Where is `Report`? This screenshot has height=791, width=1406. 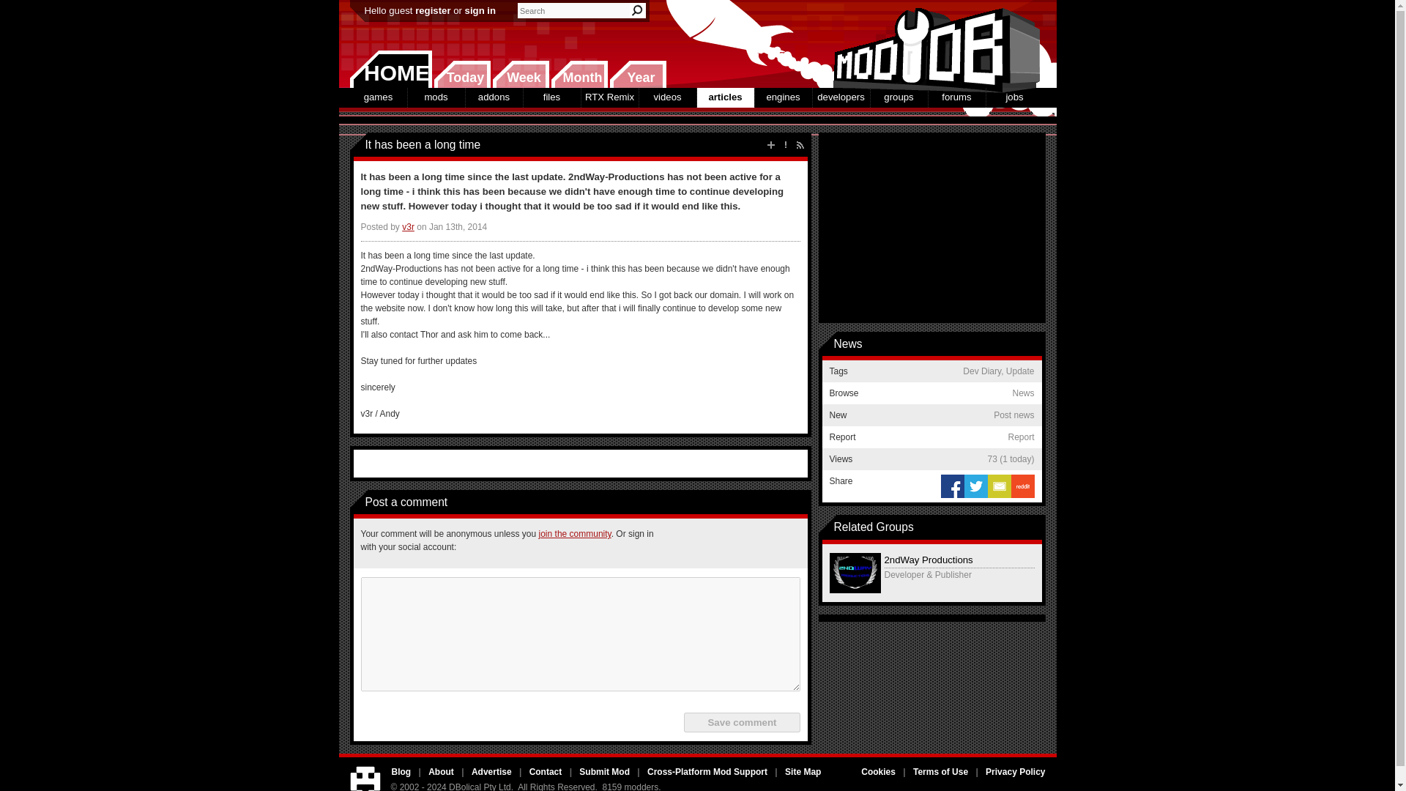
Report is located at coordinates (785, 145).